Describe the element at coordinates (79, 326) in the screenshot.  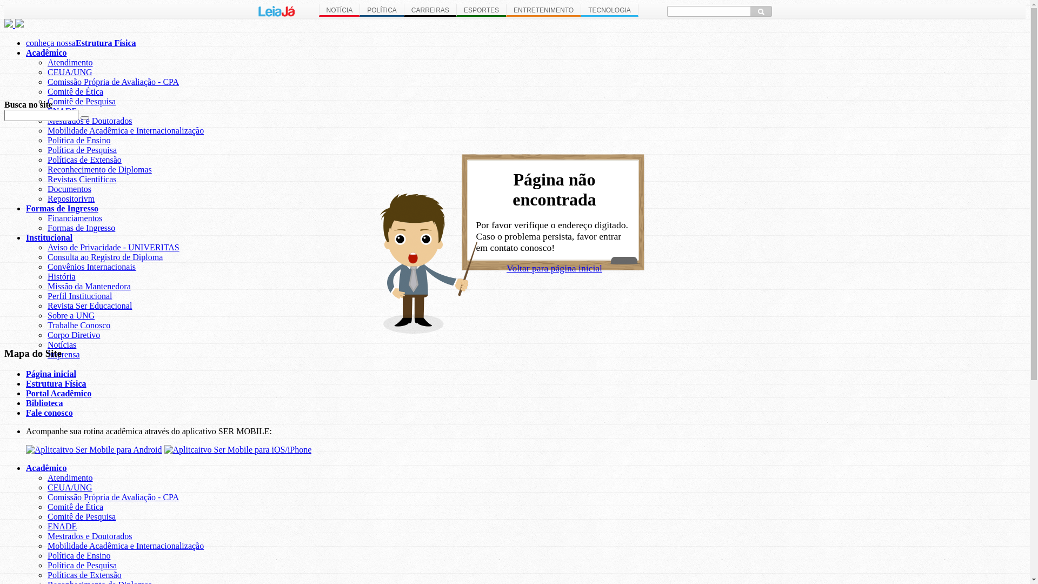
I see `Trabalhe Conosco` at that location.